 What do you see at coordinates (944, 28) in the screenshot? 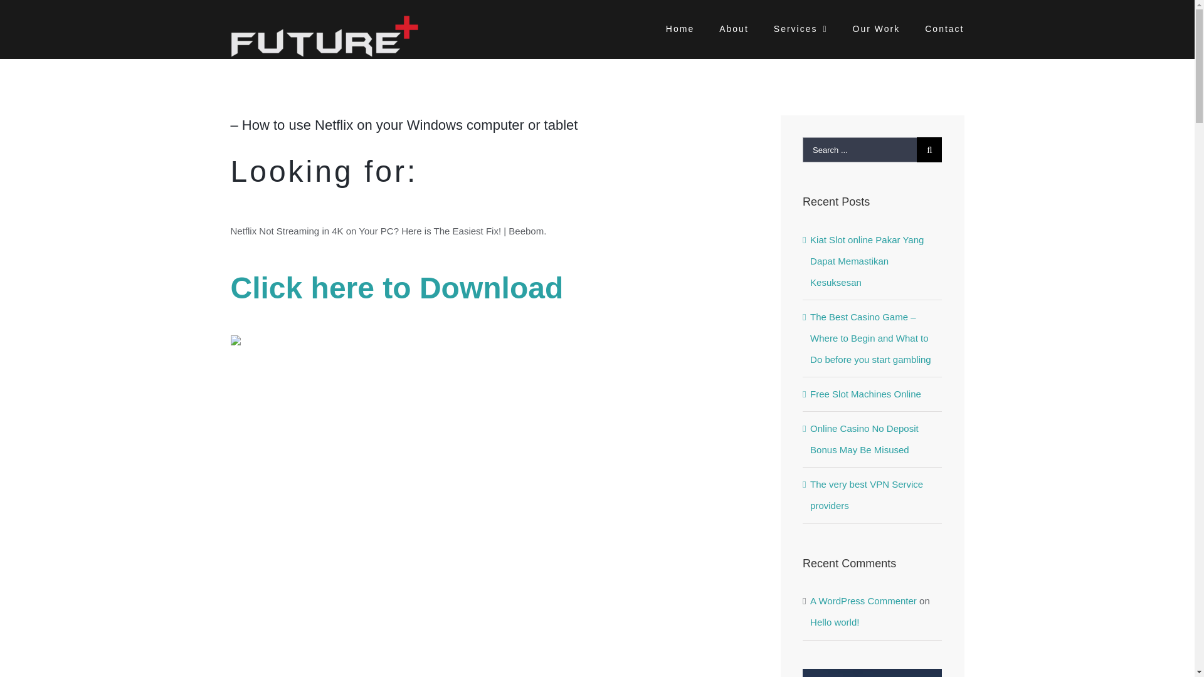
I see `Contact` at bounding box center [944, 28].